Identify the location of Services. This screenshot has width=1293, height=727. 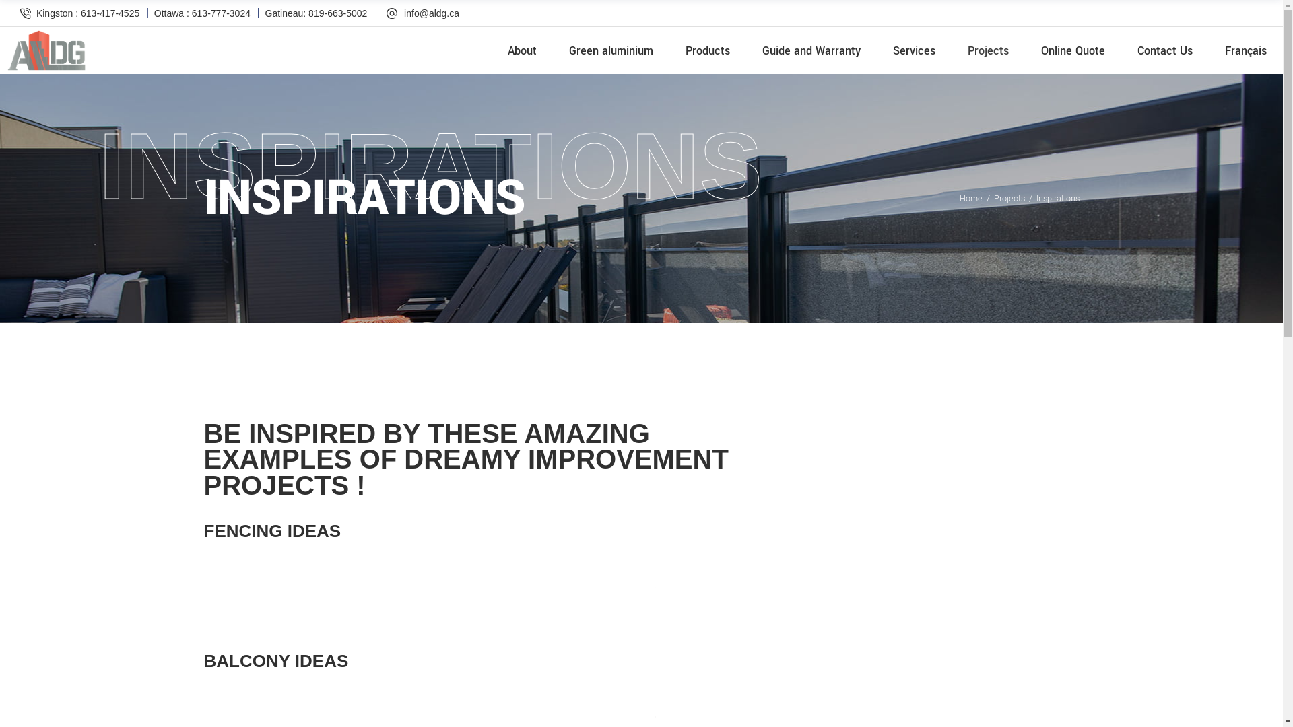
(915, 50).